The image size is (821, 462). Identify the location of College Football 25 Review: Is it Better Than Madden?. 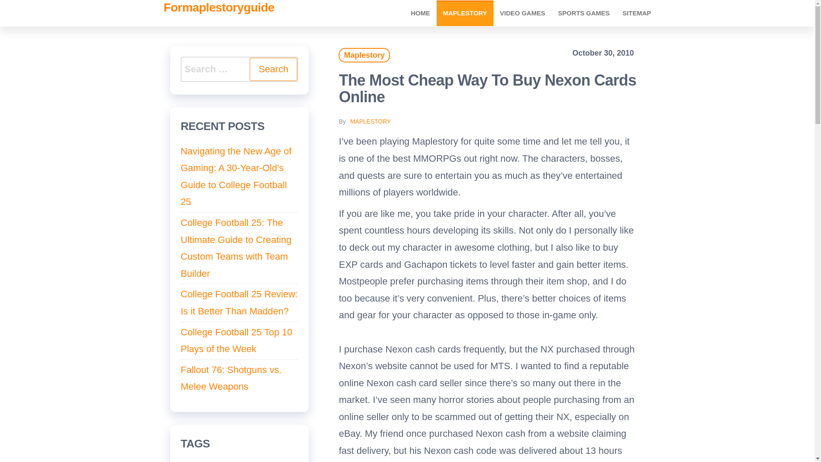
(239, 302).